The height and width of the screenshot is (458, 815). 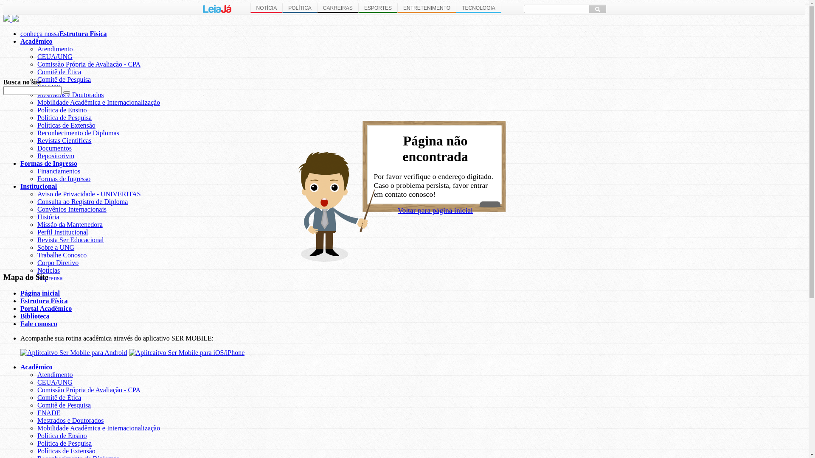 I want to click on Imprensa, so click(x=50, y=278).